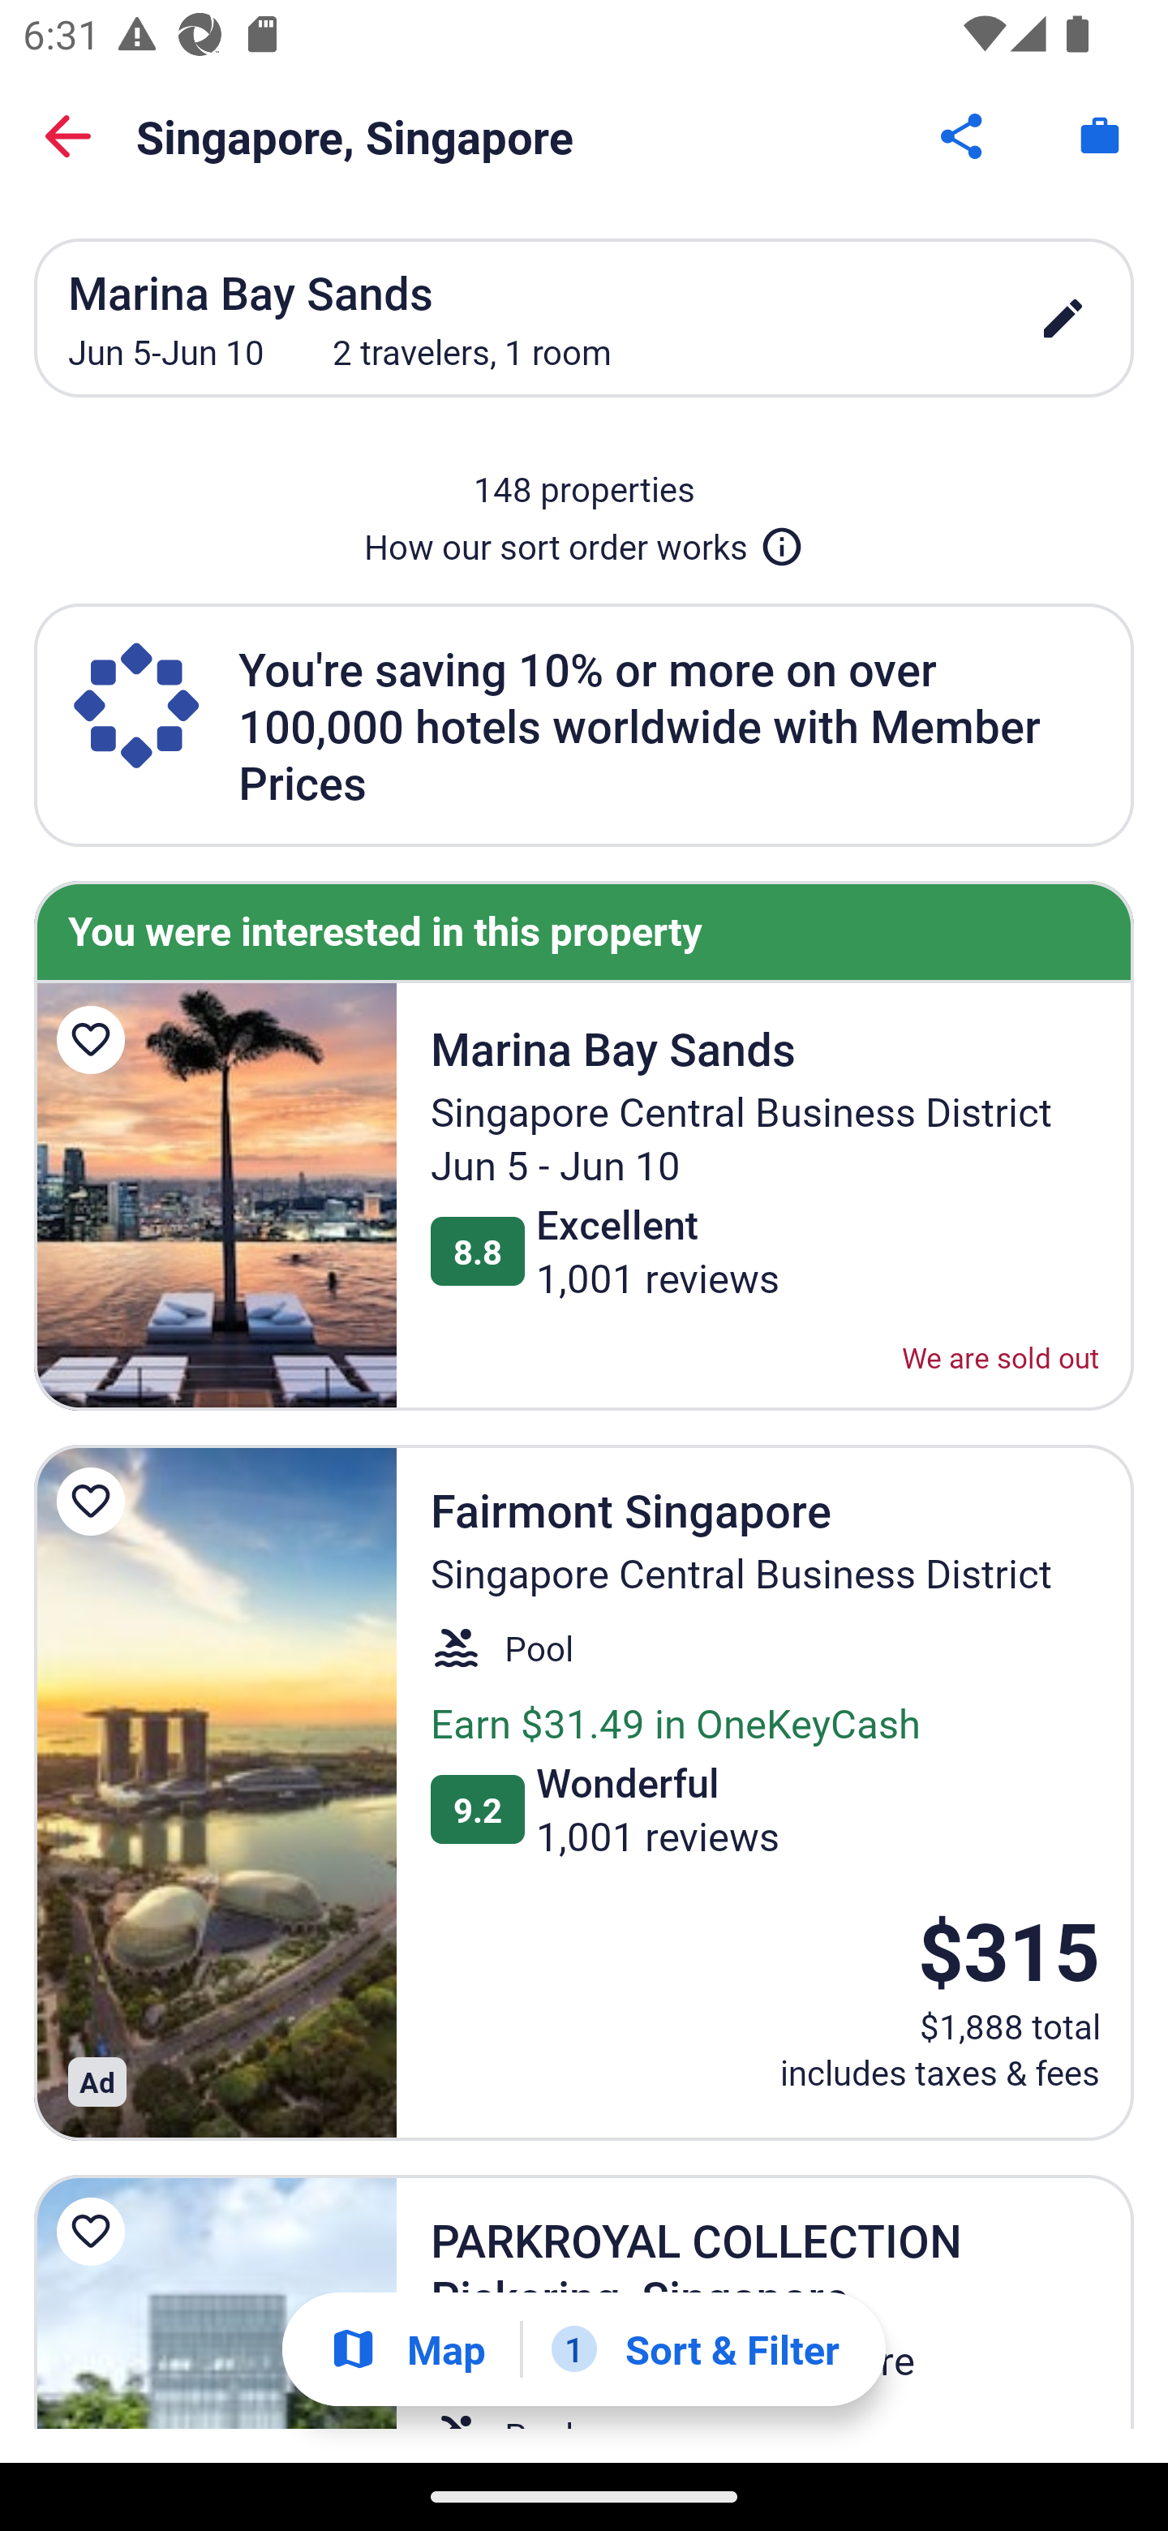 Image resolution: width=1168 pixels, height=2531 pixels. Describe the element at coordinates (1100, 136) in the screenshot. I see `Trips. Button` at that location.